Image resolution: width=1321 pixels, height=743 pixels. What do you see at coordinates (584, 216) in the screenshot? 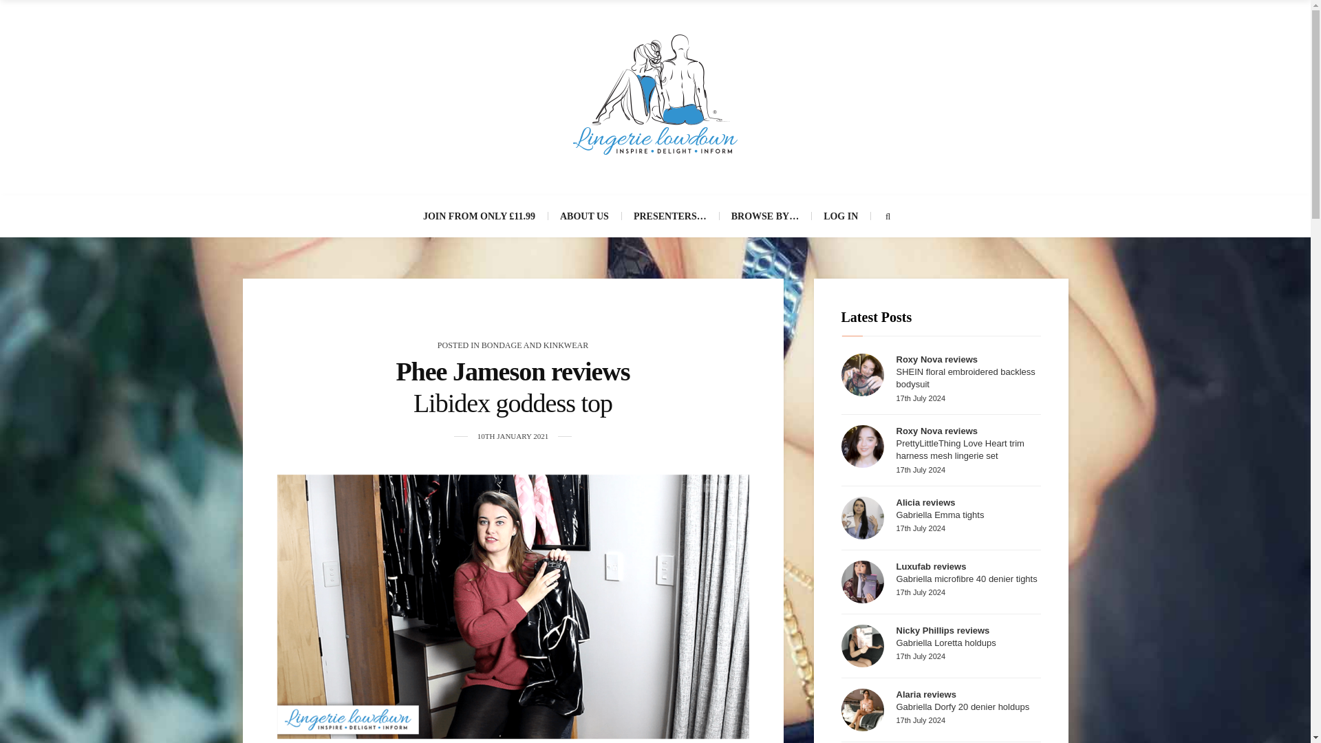
I see `ABOUT US` at bounding box center [584, 216].